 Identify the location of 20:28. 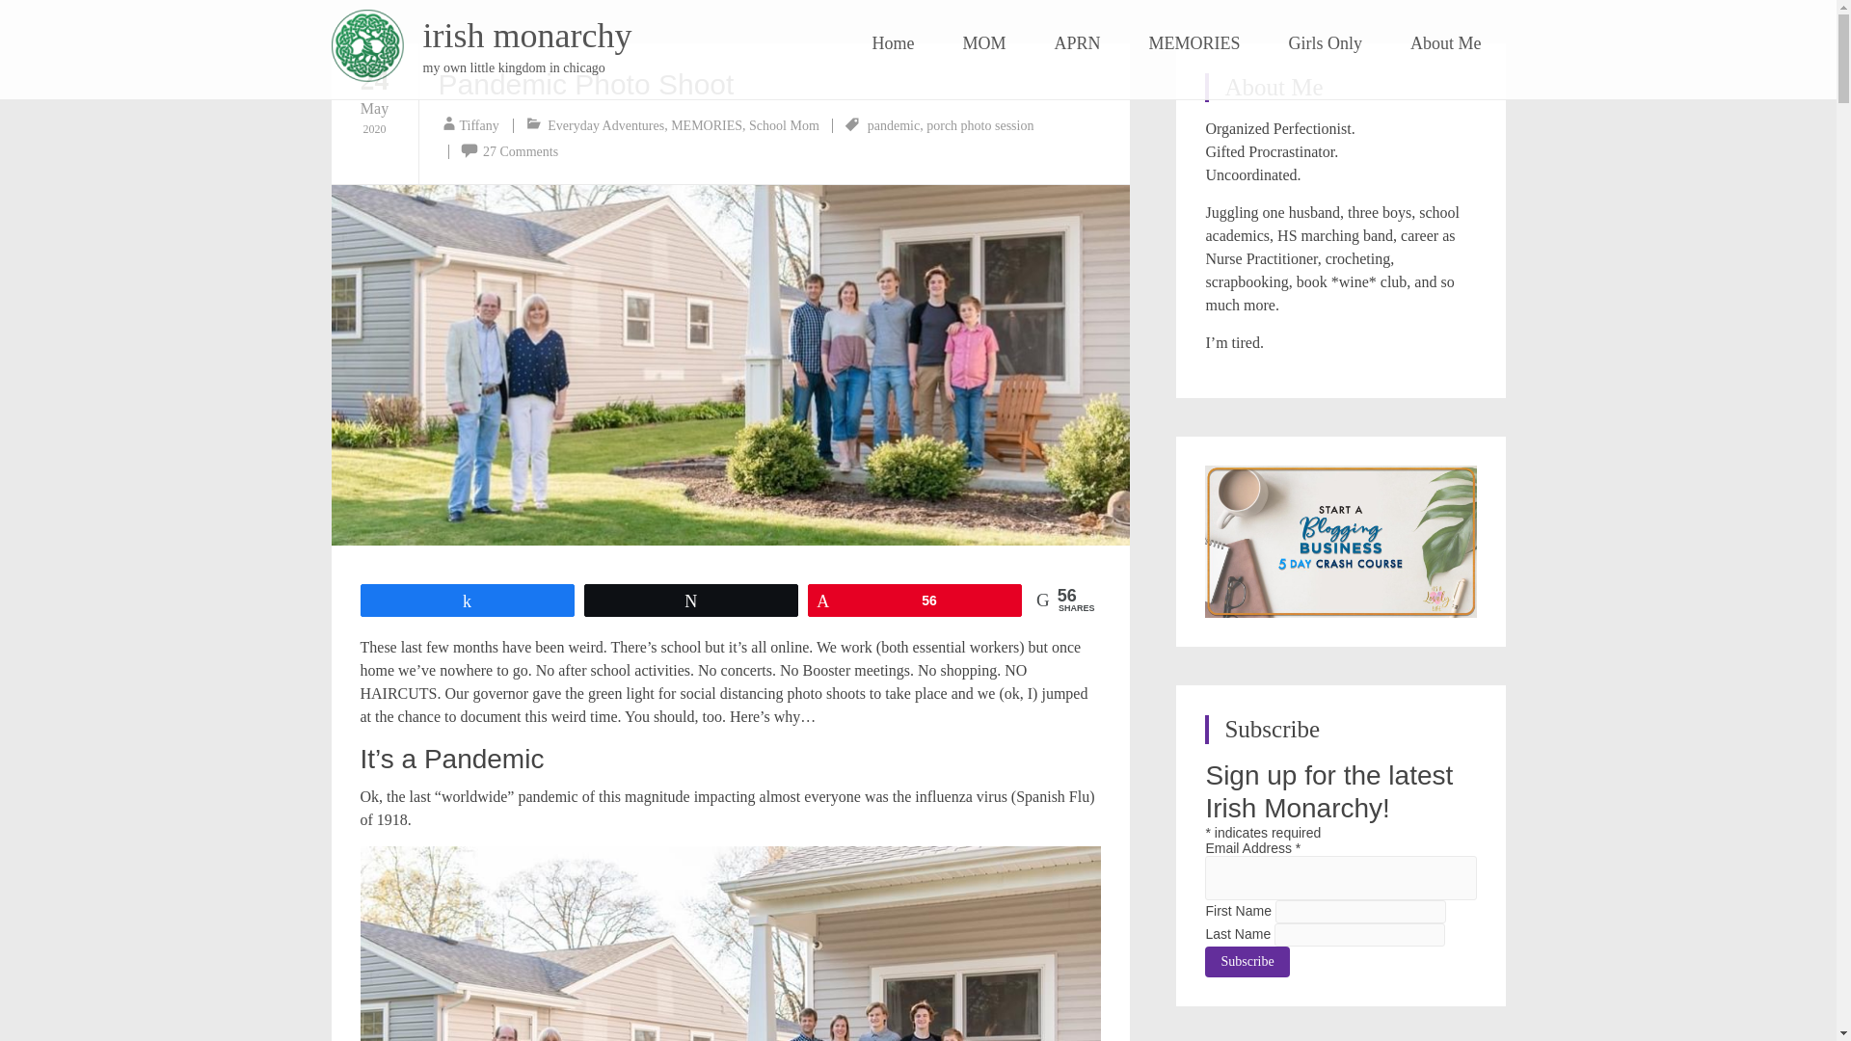
(374, 99).